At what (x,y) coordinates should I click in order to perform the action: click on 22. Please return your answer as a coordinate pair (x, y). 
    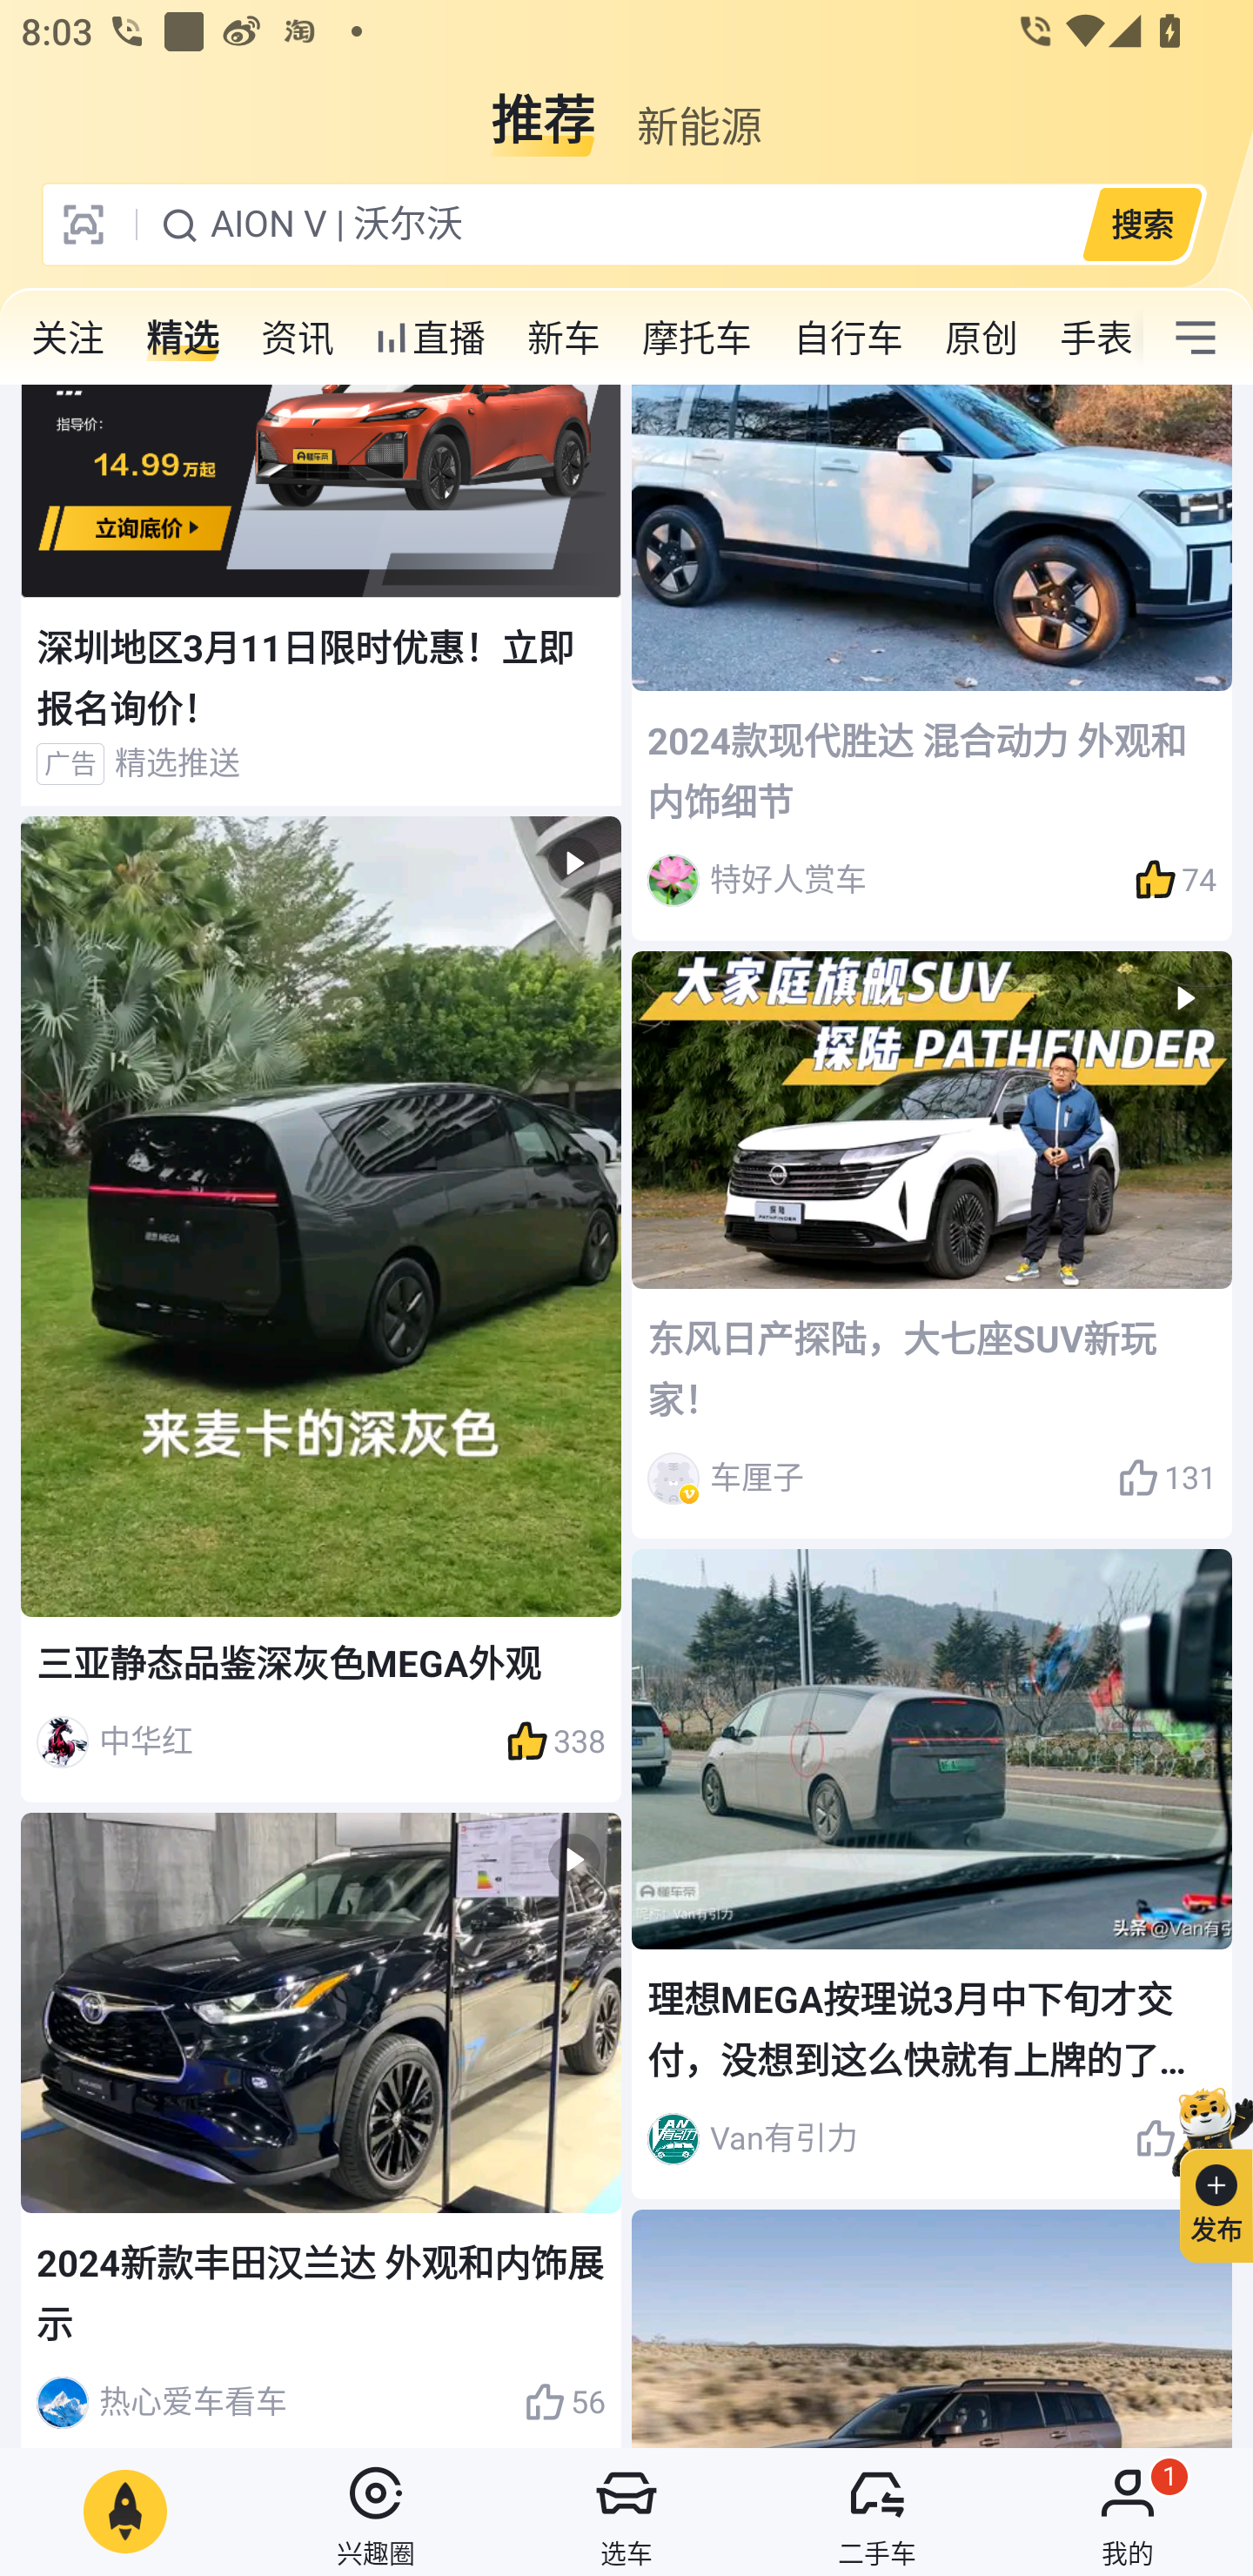
    Looking at the image, I should click on (1176, 2139).